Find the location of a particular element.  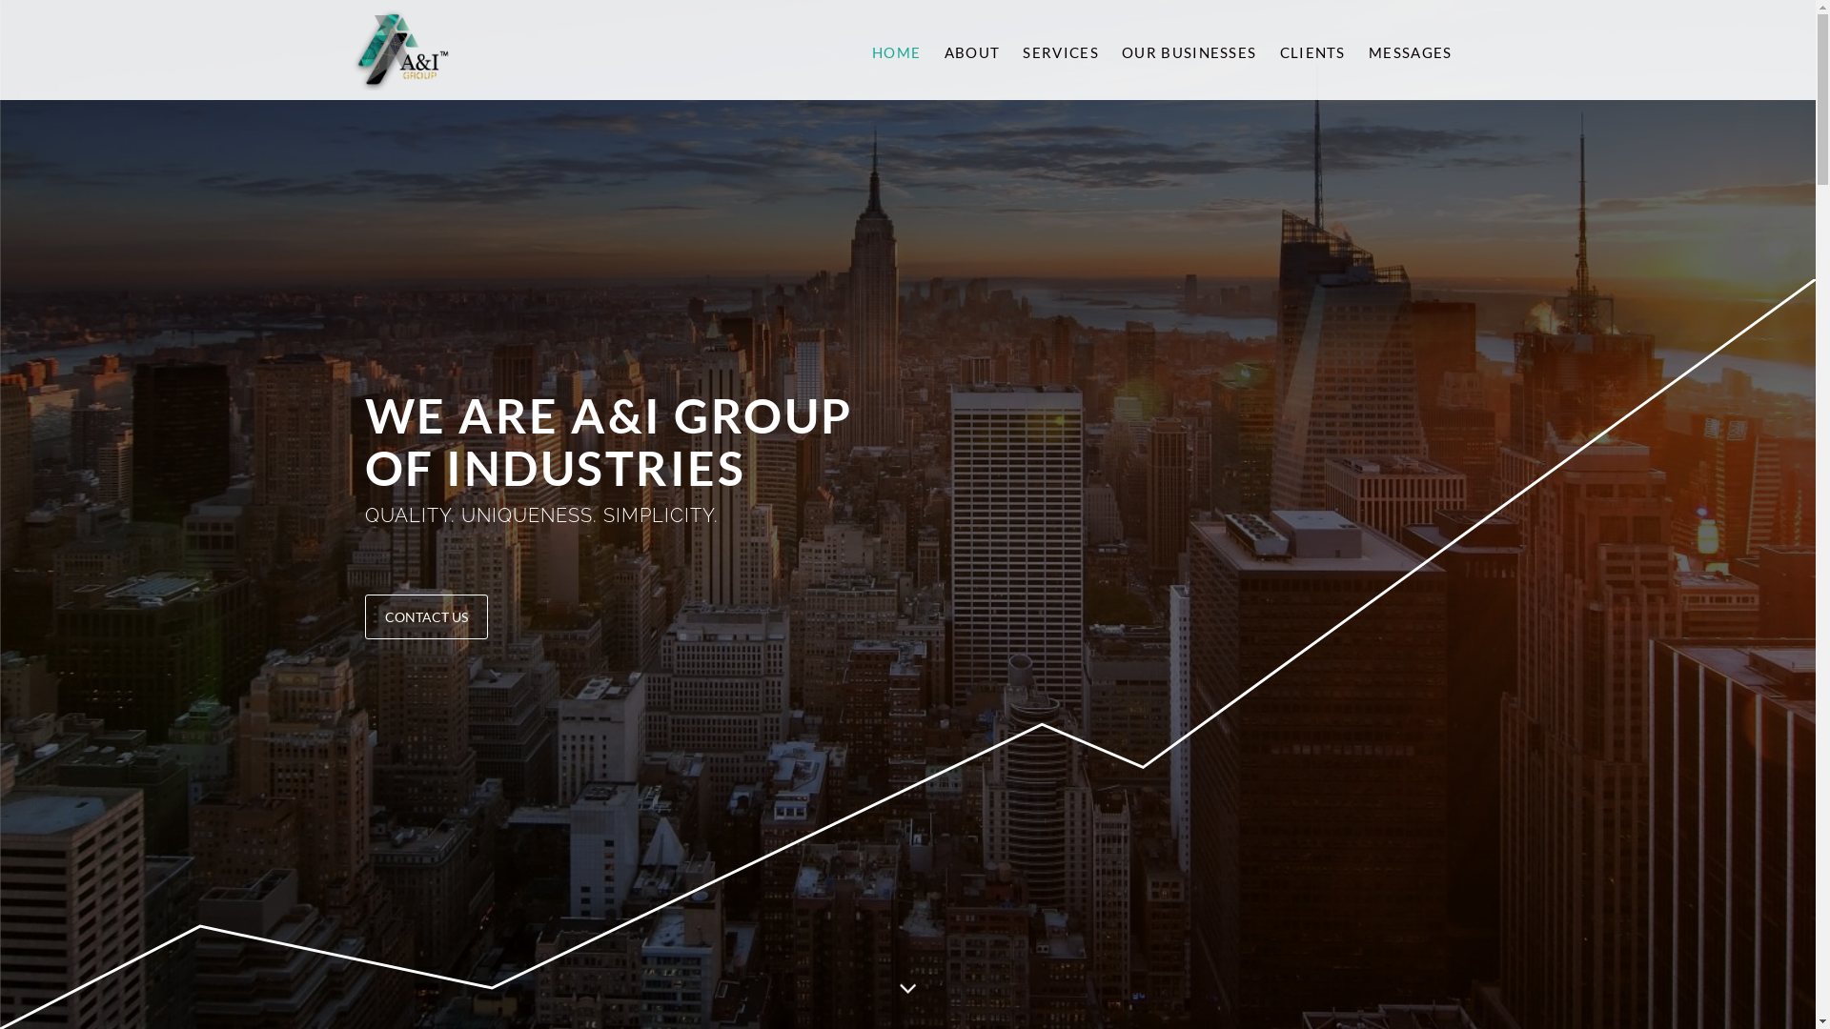

 SERVICES is located at coordinates (1059, 50).